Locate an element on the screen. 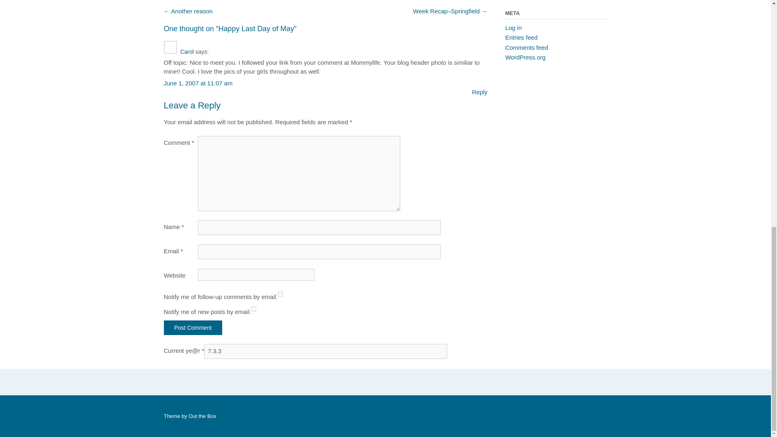 This screenshot has height=437, width=777. subscribe is located at coordinates (280, 294).